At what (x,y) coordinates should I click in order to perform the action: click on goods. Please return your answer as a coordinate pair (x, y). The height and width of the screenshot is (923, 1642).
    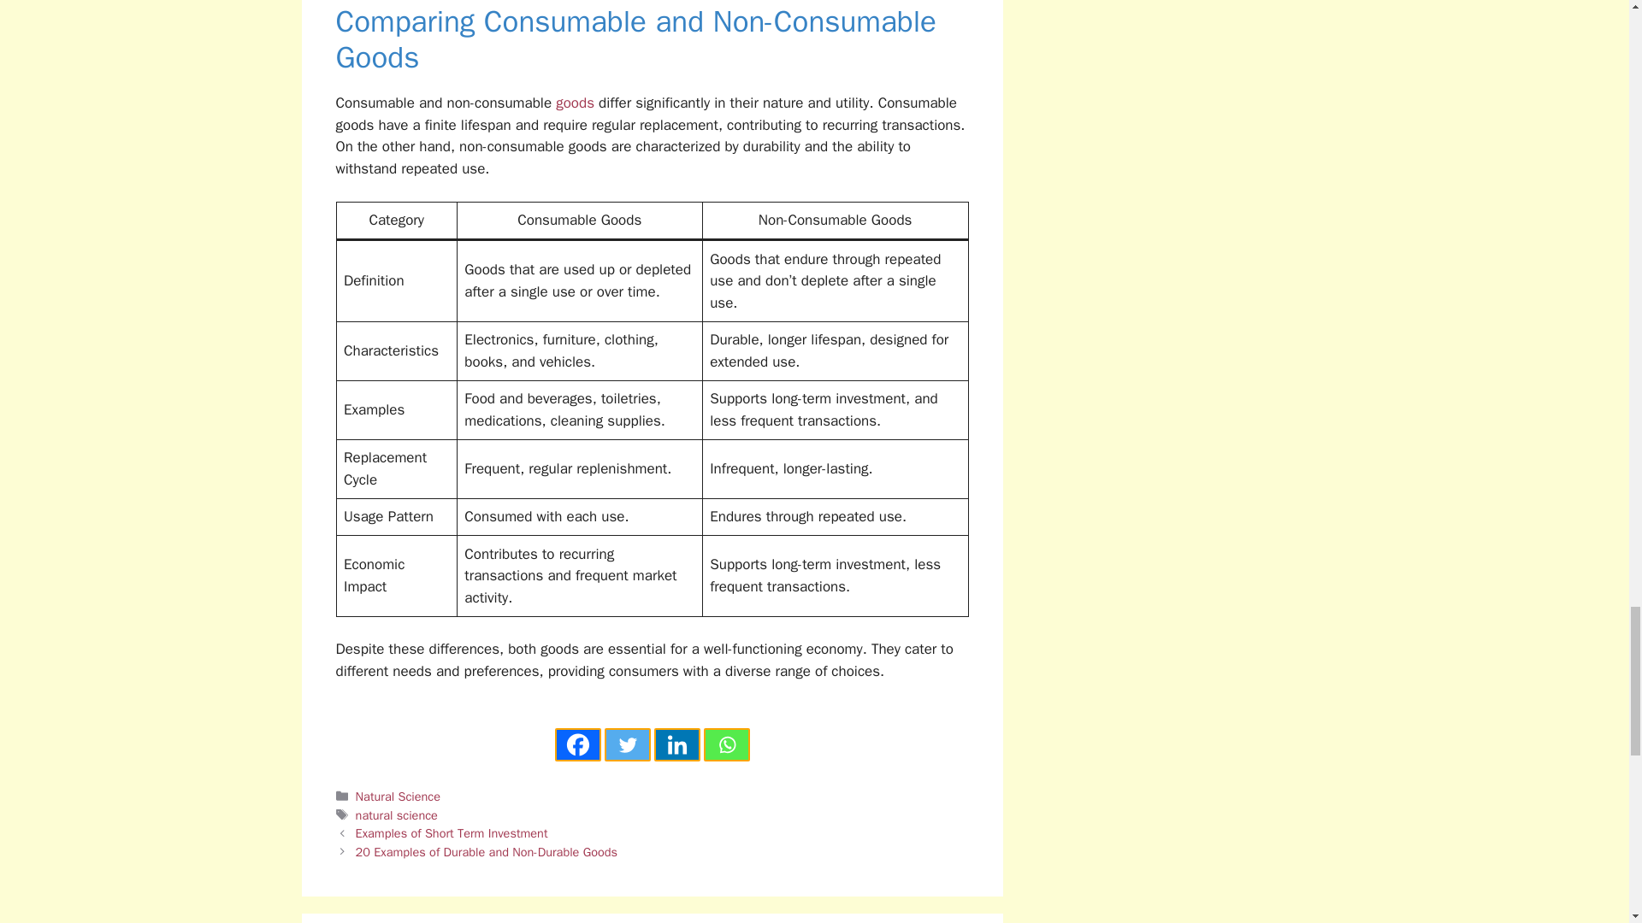
    Looking at the image, I should click on (577, 103).